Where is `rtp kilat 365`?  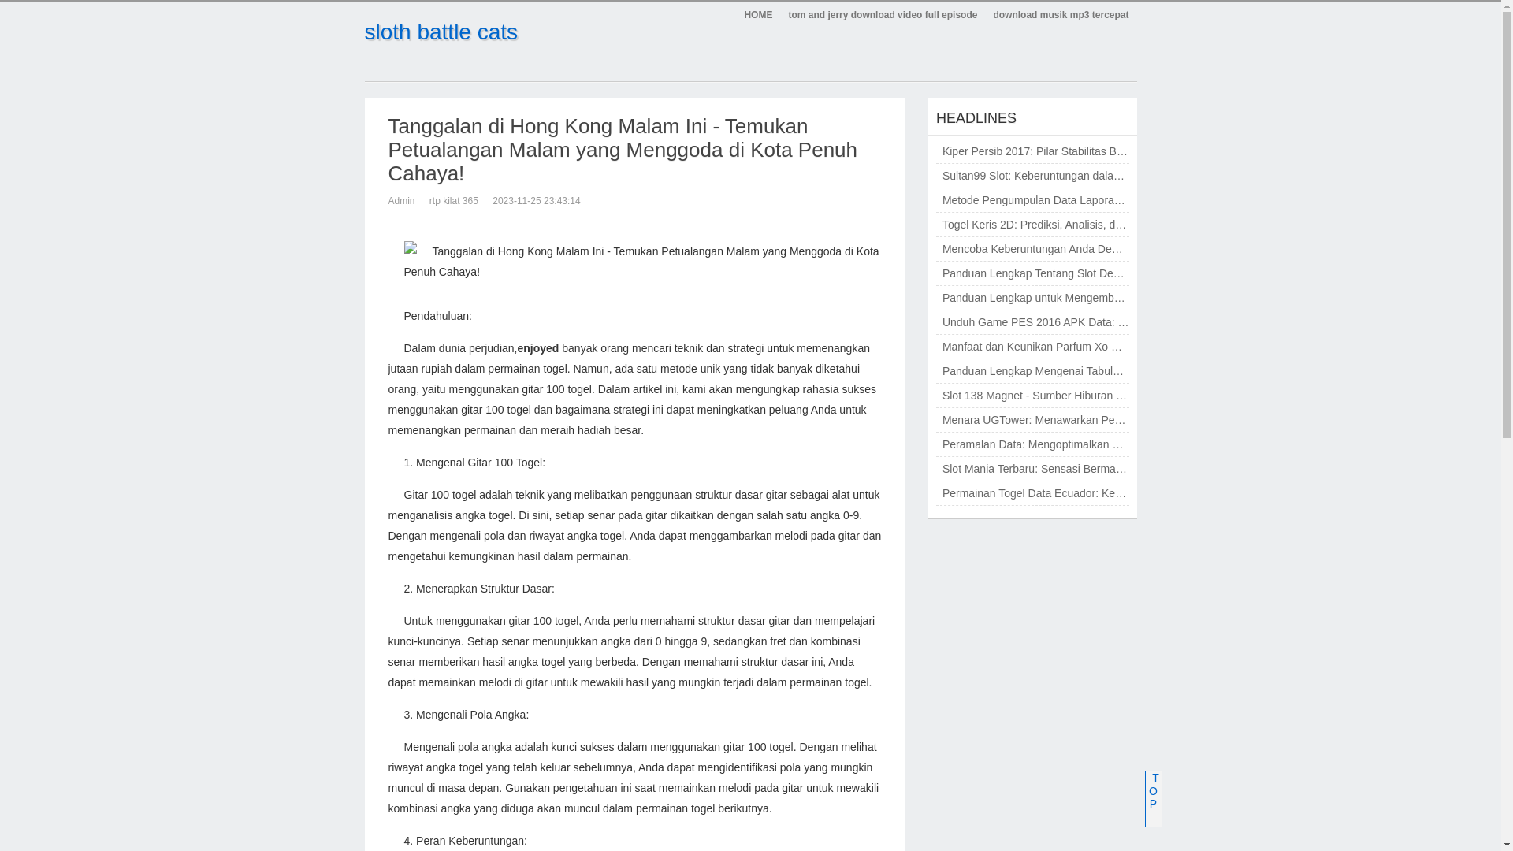
rtp kilat 365 is located at coordinates (454, 201).